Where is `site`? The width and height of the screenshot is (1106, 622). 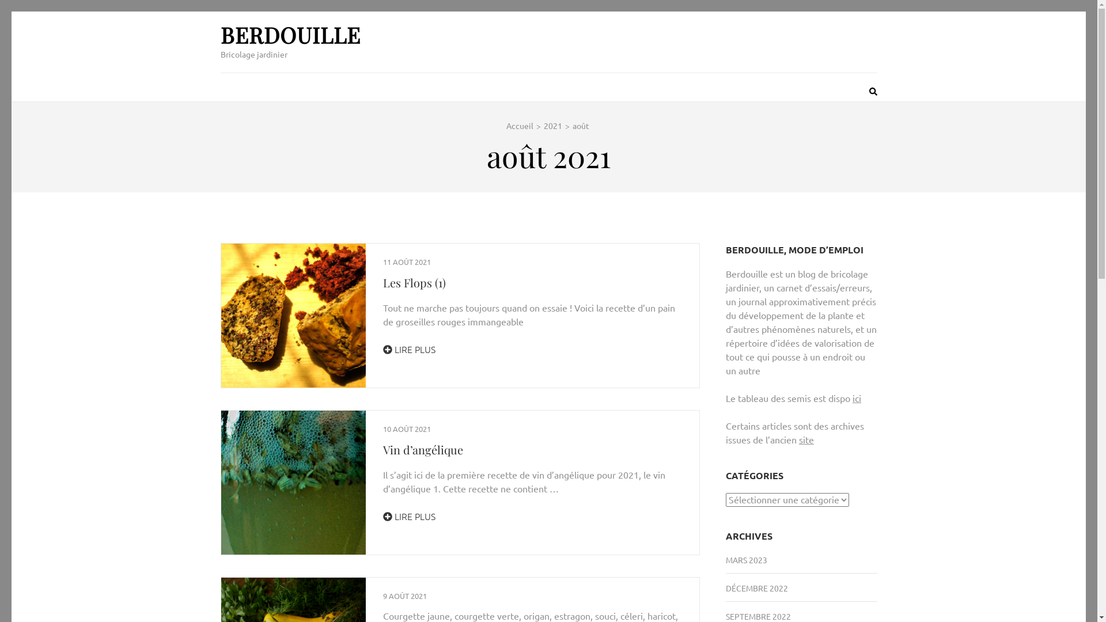
site is located at coordinates (806, 439).